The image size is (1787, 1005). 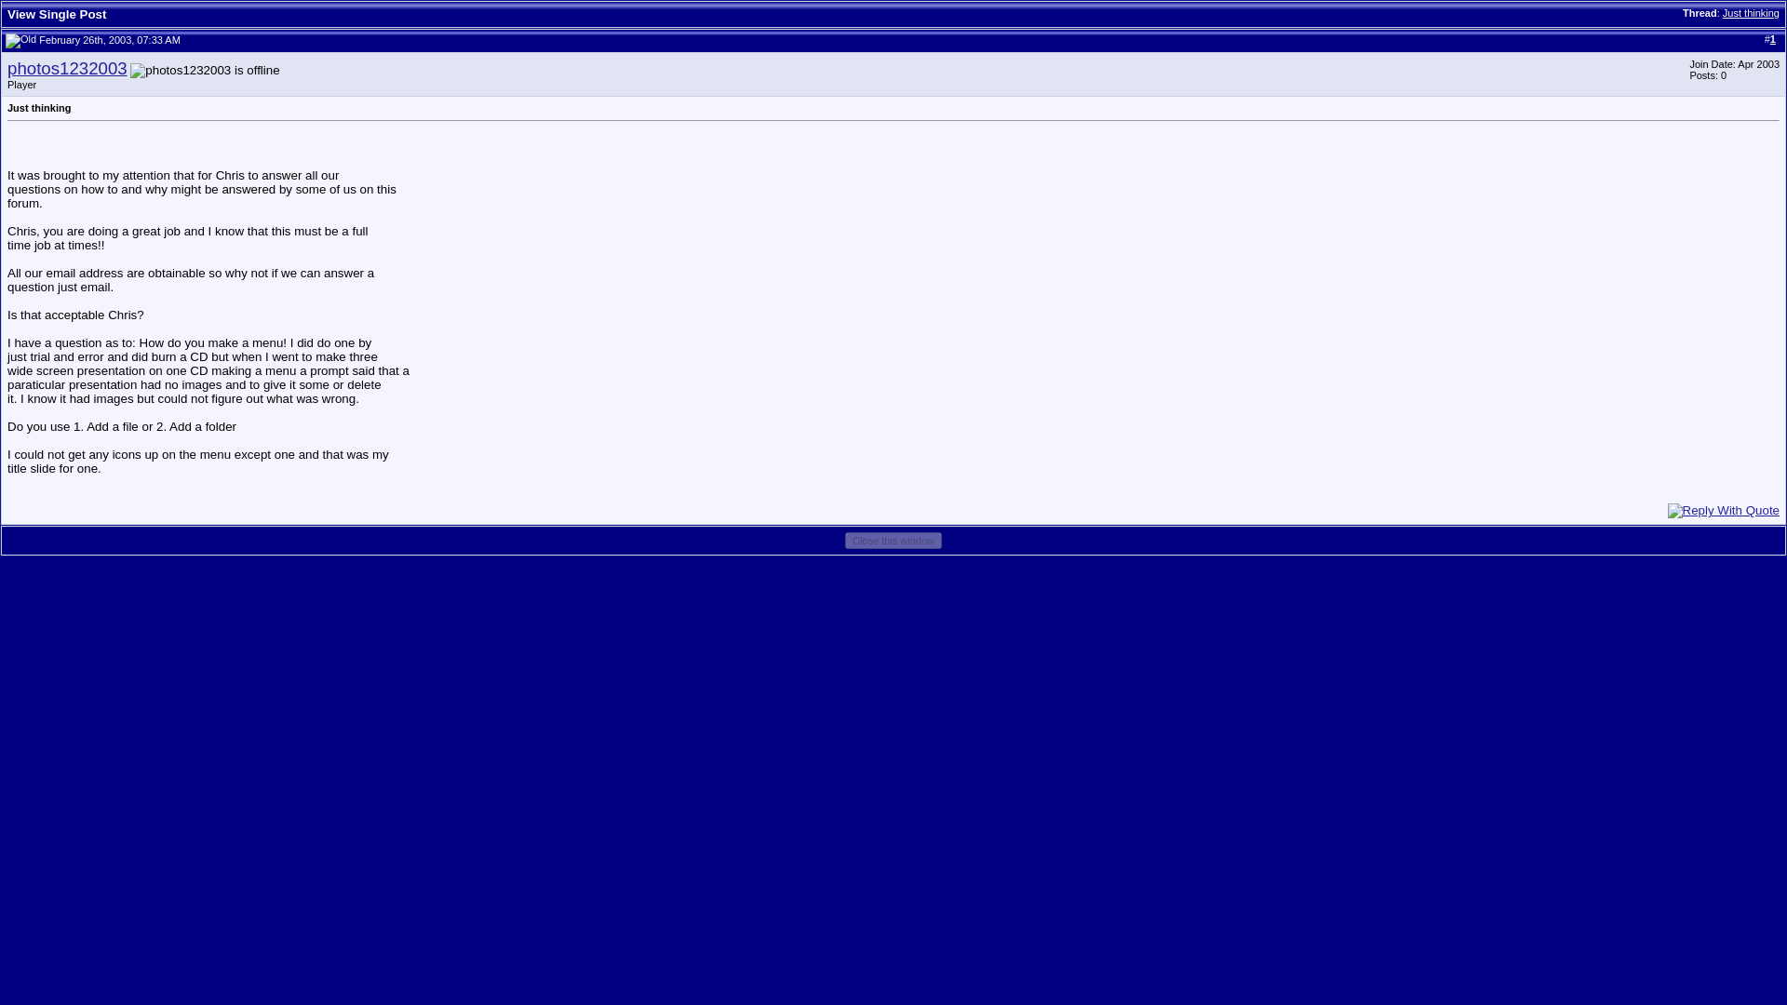 I want to click on Old, so click(x=20, y=40).